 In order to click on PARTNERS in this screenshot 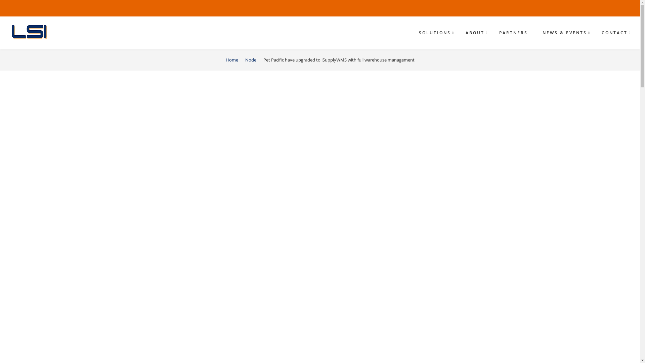, I will do `click(513, 33)`.